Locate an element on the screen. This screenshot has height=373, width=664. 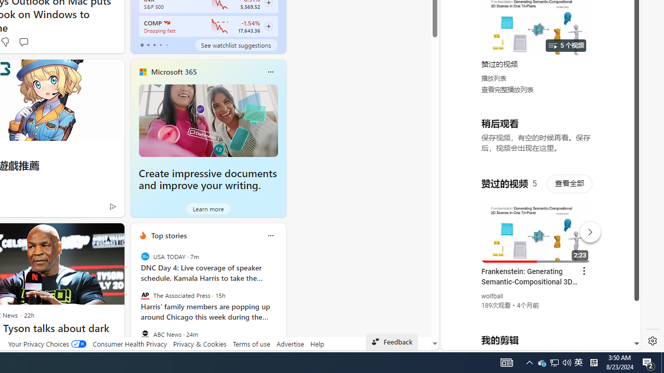
Your Privacy Choices is located at coordinates (47, 343).